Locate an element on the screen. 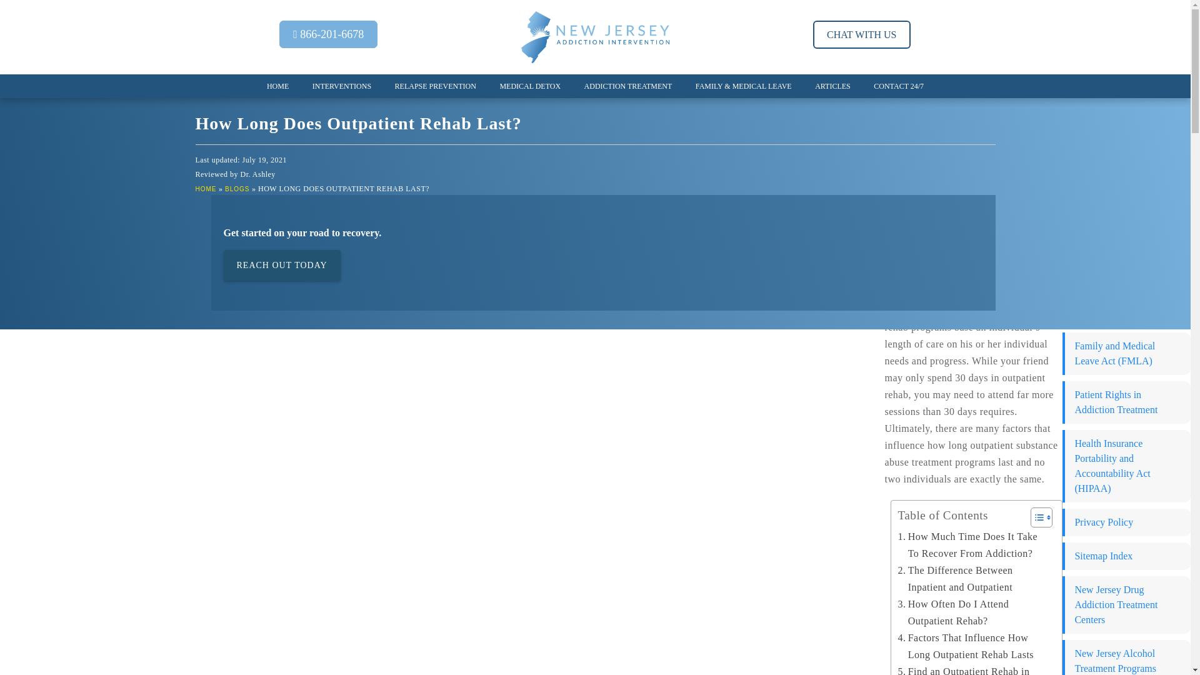 The width and height of the screenshot is (1200, 675). Find an Outpatient Rehab in New Jersey Today is located at coordinates (973, 669).